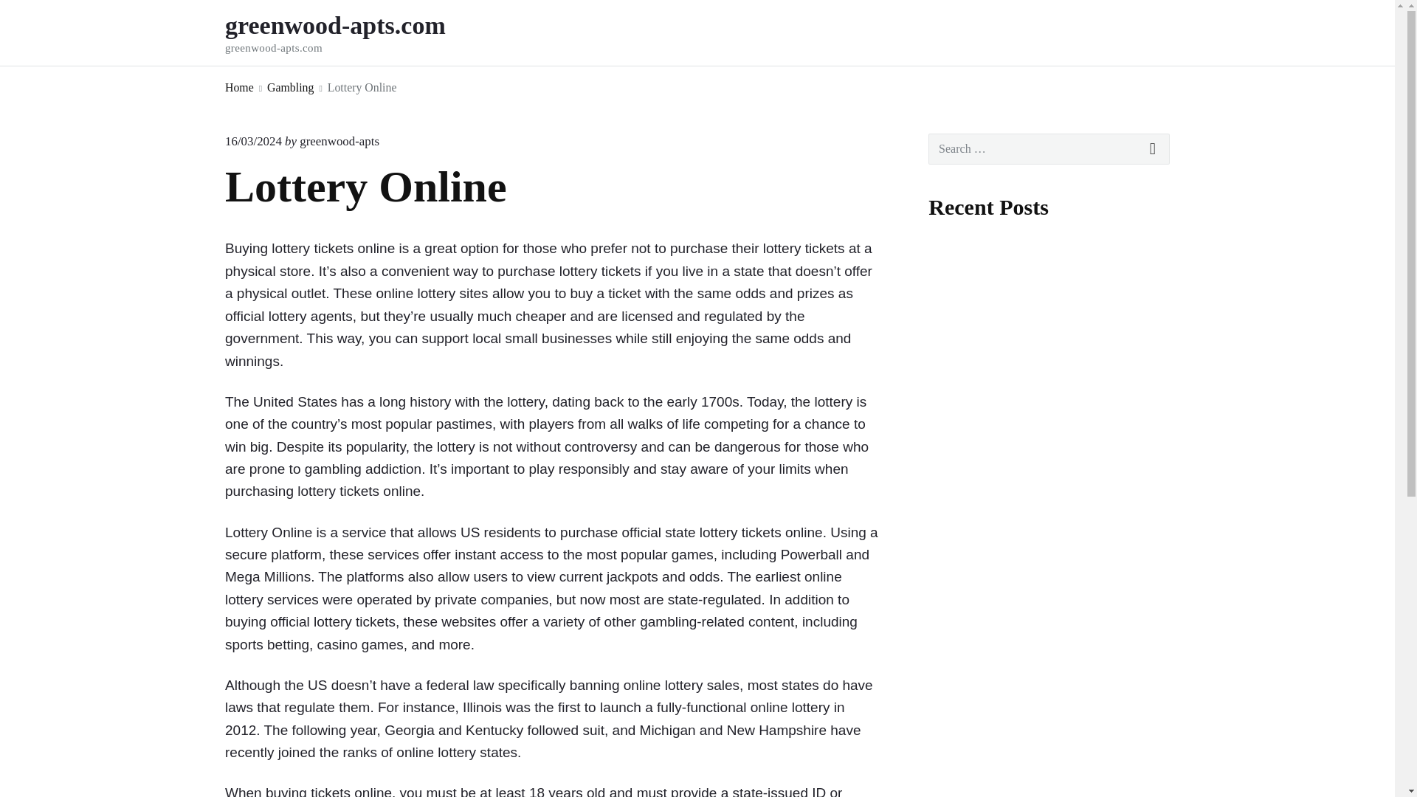 This screenshot has width=1417, height=797. Describe the element at coordinates (290, 87) in the screenshot. I see `Gambling` at that location.